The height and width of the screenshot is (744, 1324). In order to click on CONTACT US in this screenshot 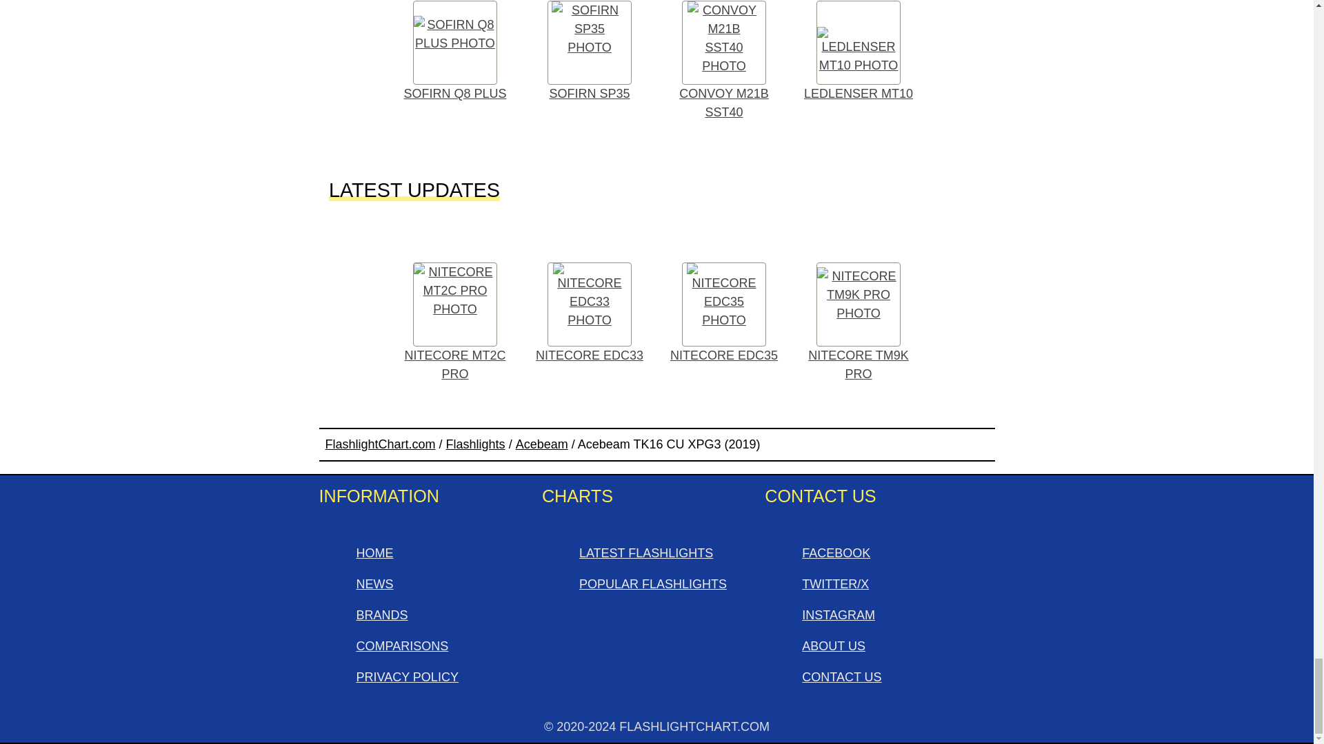, I will do `click(841, 676)`.